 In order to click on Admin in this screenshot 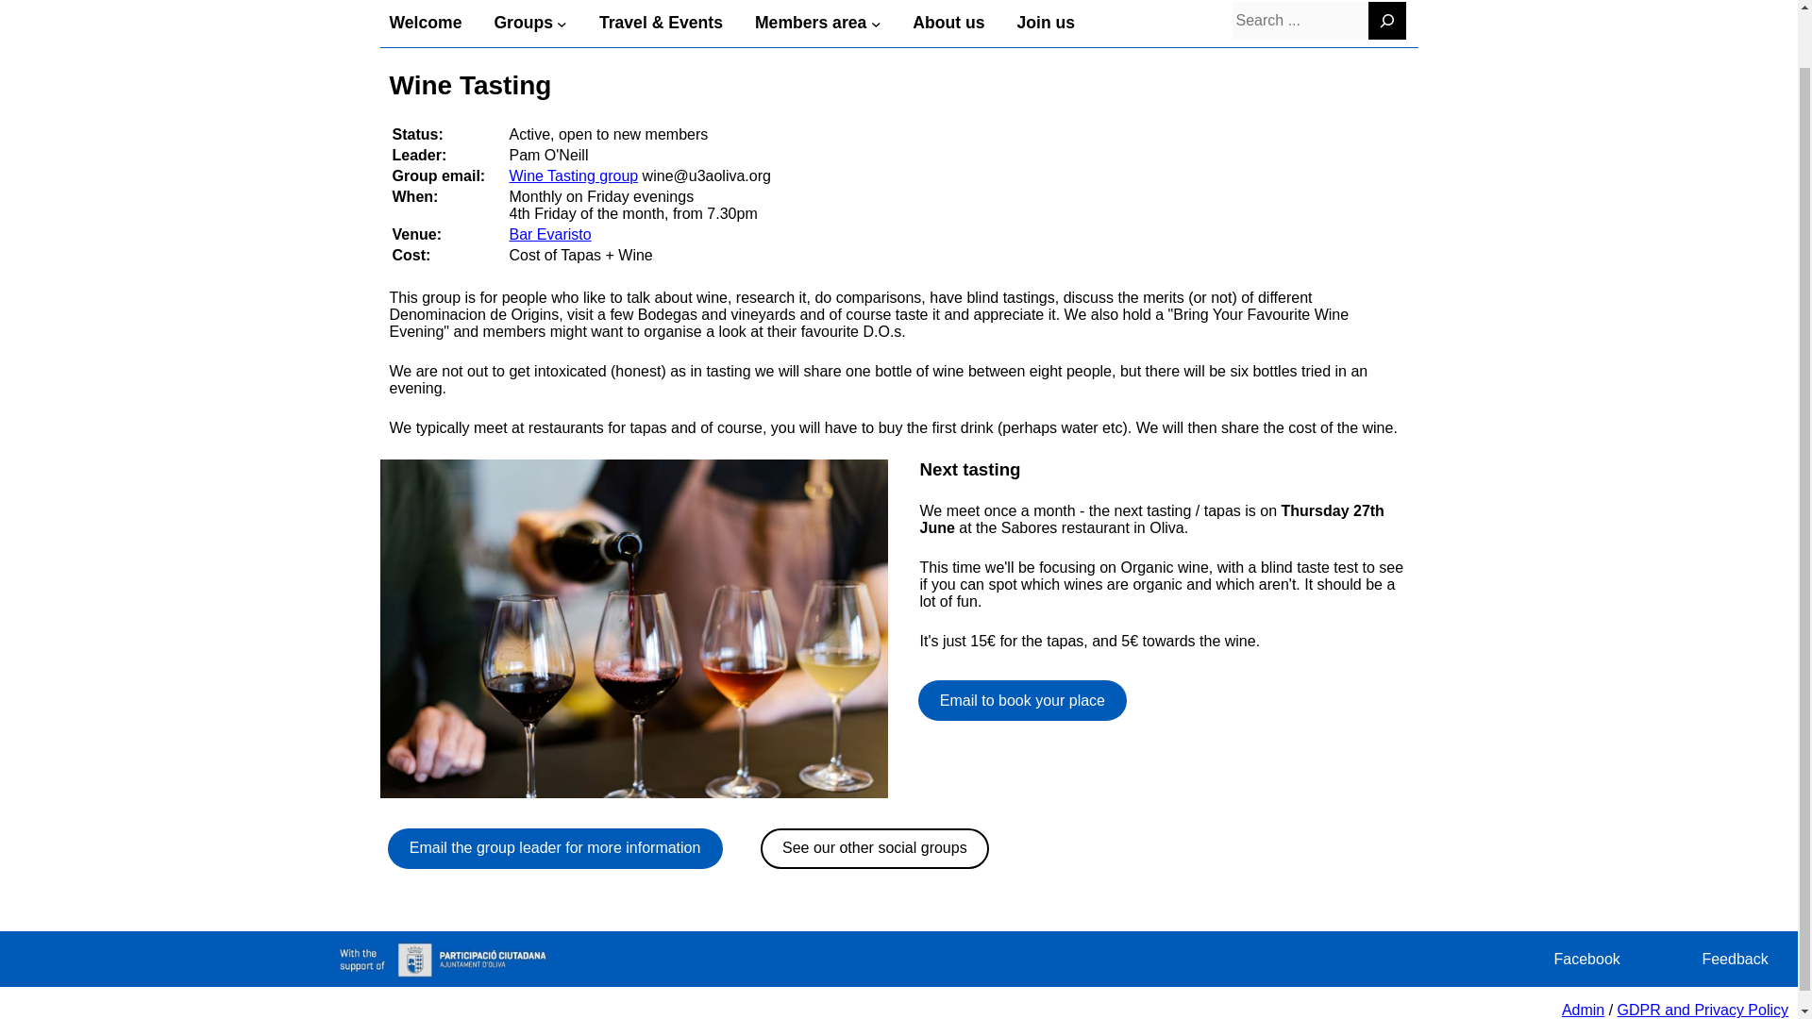, I will do `click(1583, 1010)`.